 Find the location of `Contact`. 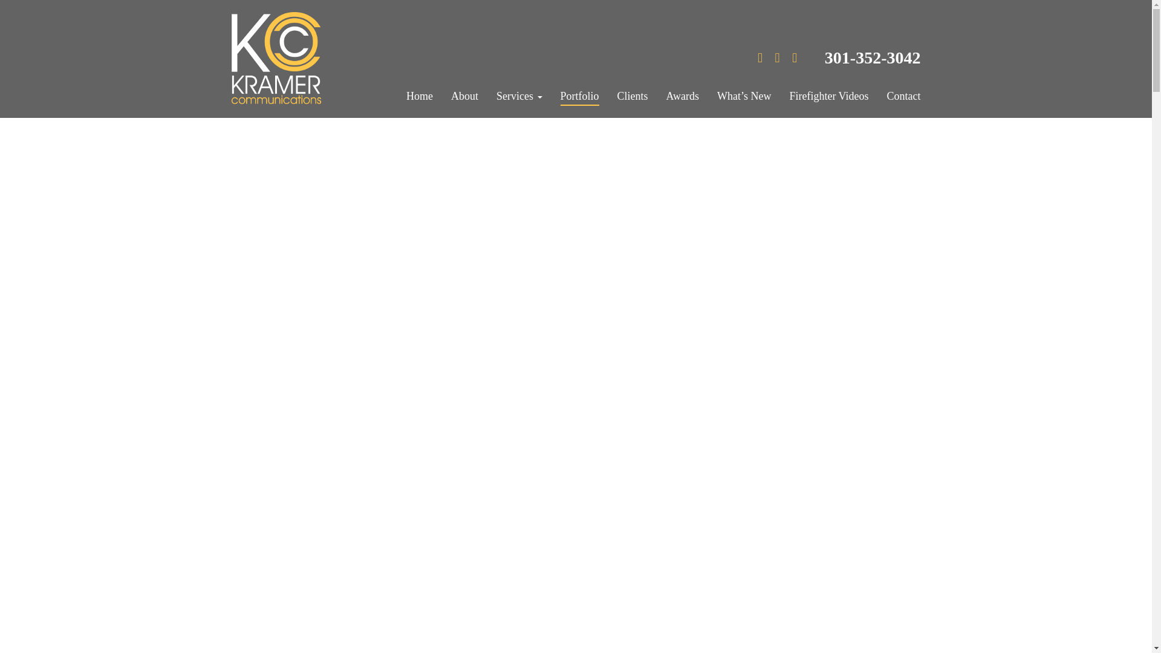

Contact is located at coordinates (903, 96).